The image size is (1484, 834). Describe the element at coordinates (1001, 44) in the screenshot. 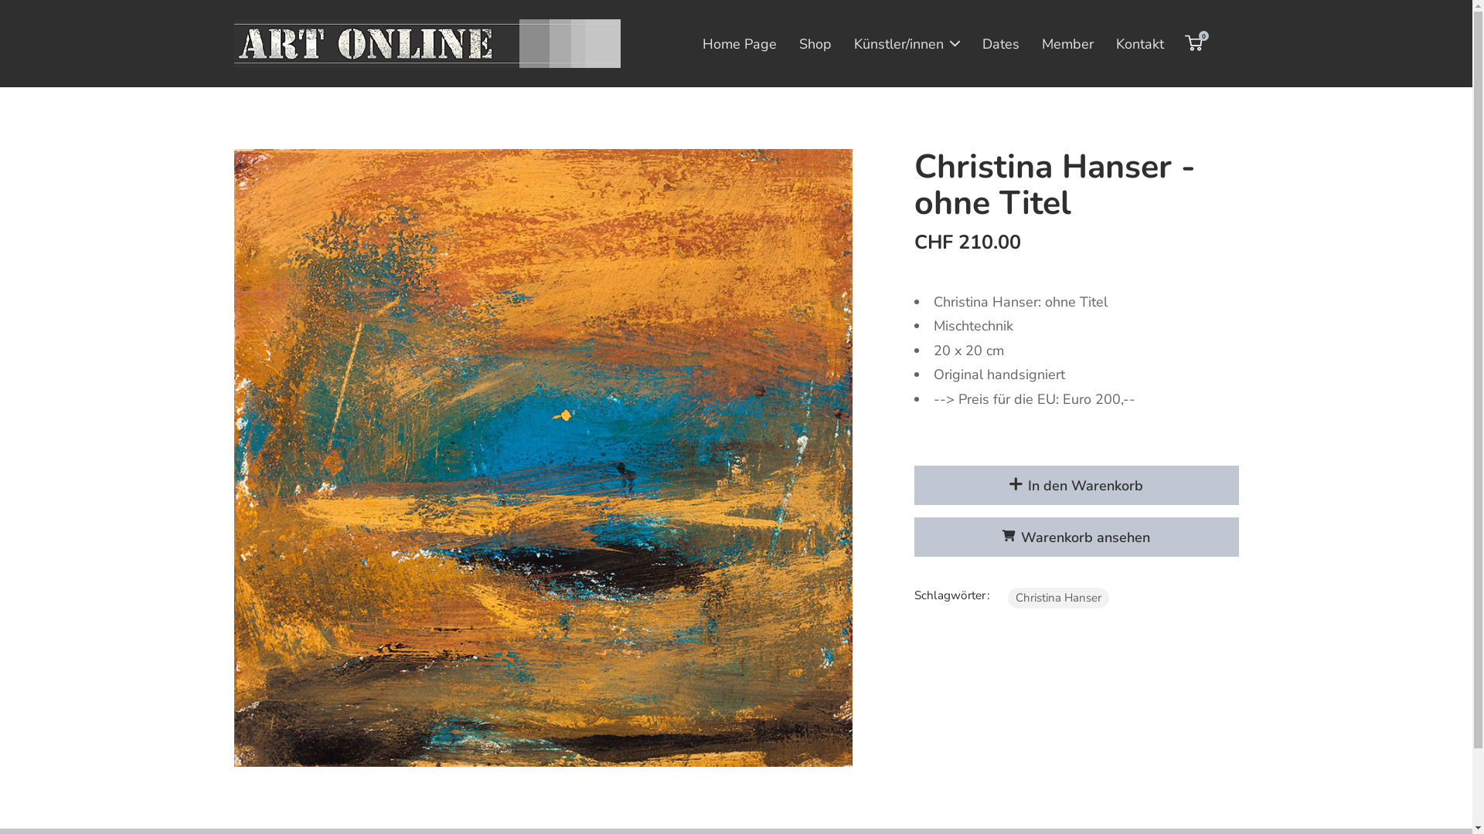

I see `Dates` at that location.